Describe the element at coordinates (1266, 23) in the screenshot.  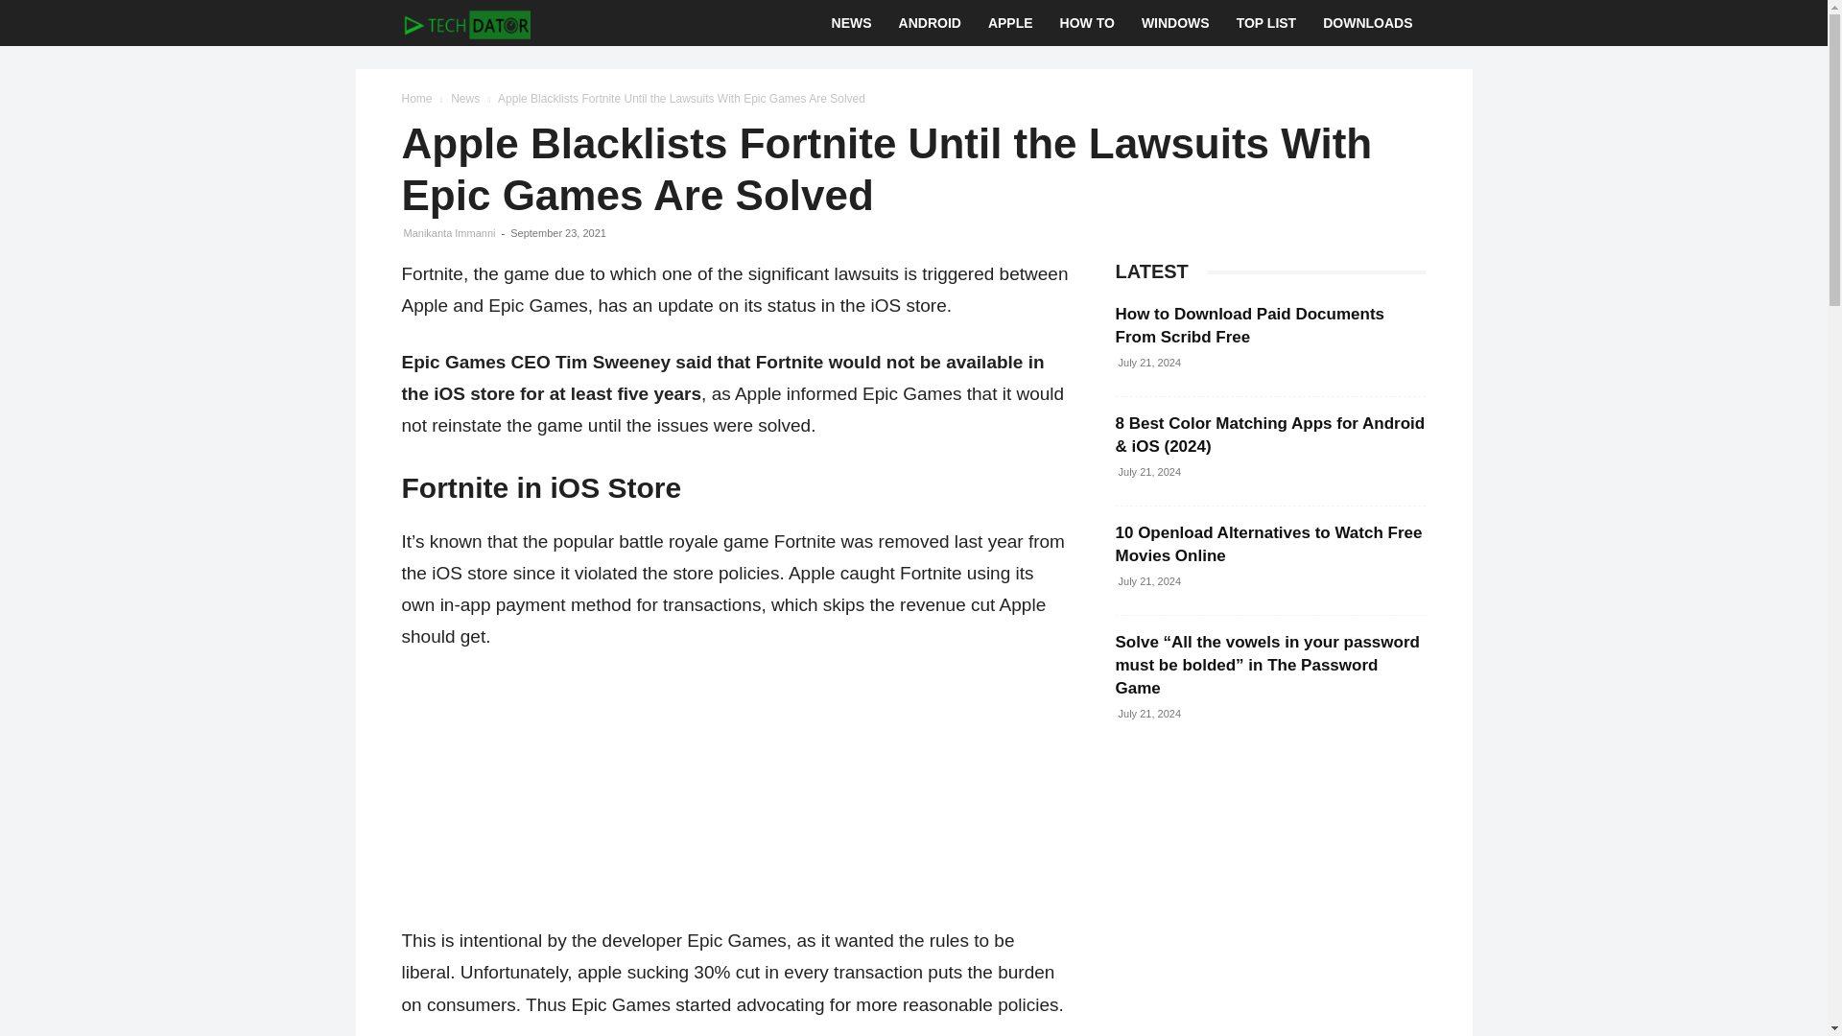
I see `TOP LIST` at that location.